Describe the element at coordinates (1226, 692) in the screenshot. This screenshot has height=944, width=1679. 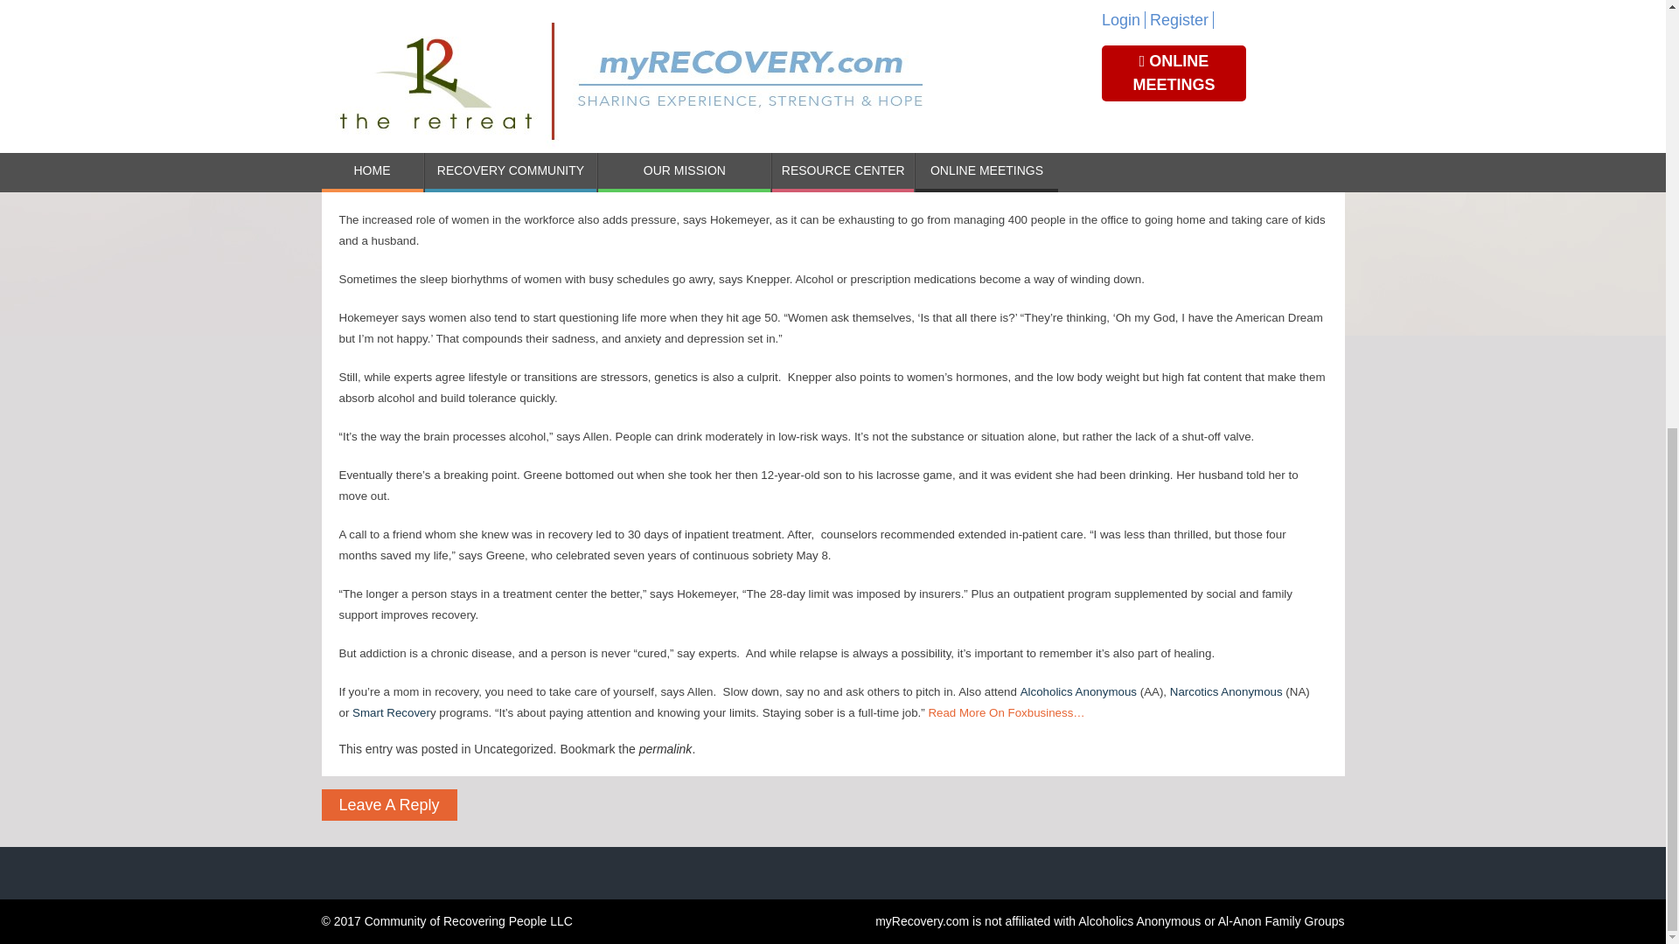
I see `Narcotics Anonymous` at that location.